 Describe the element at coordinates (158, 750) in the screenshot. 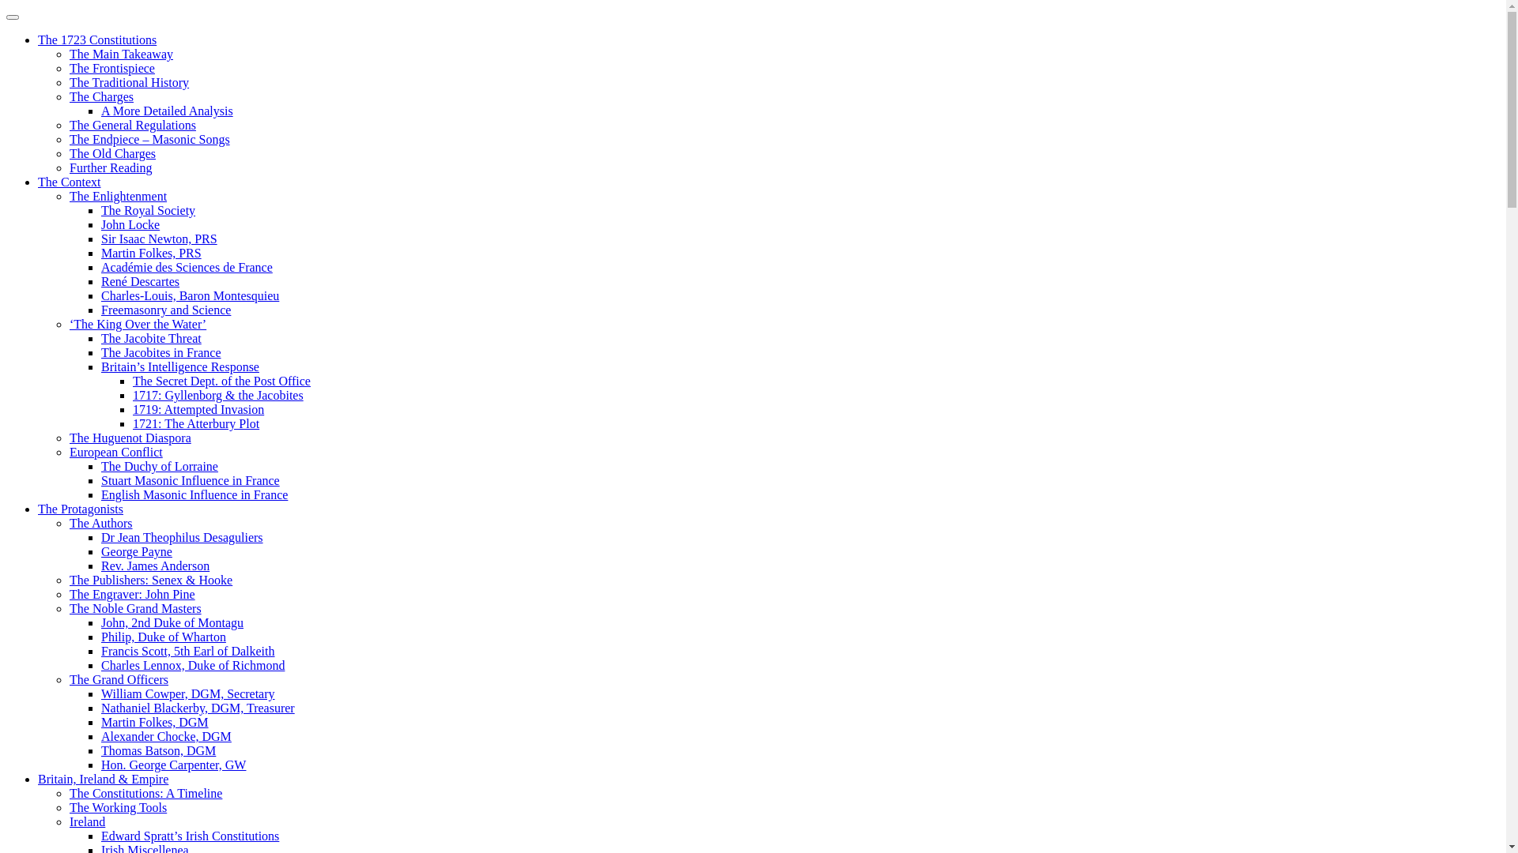

I see `Thomas Batson, DGM` at that location.